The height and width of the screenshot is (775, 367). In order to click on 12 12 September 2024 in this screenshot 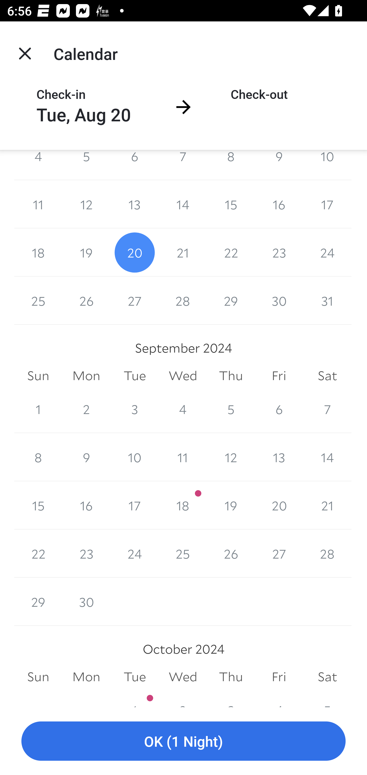, I will do `click(231, 457)`.